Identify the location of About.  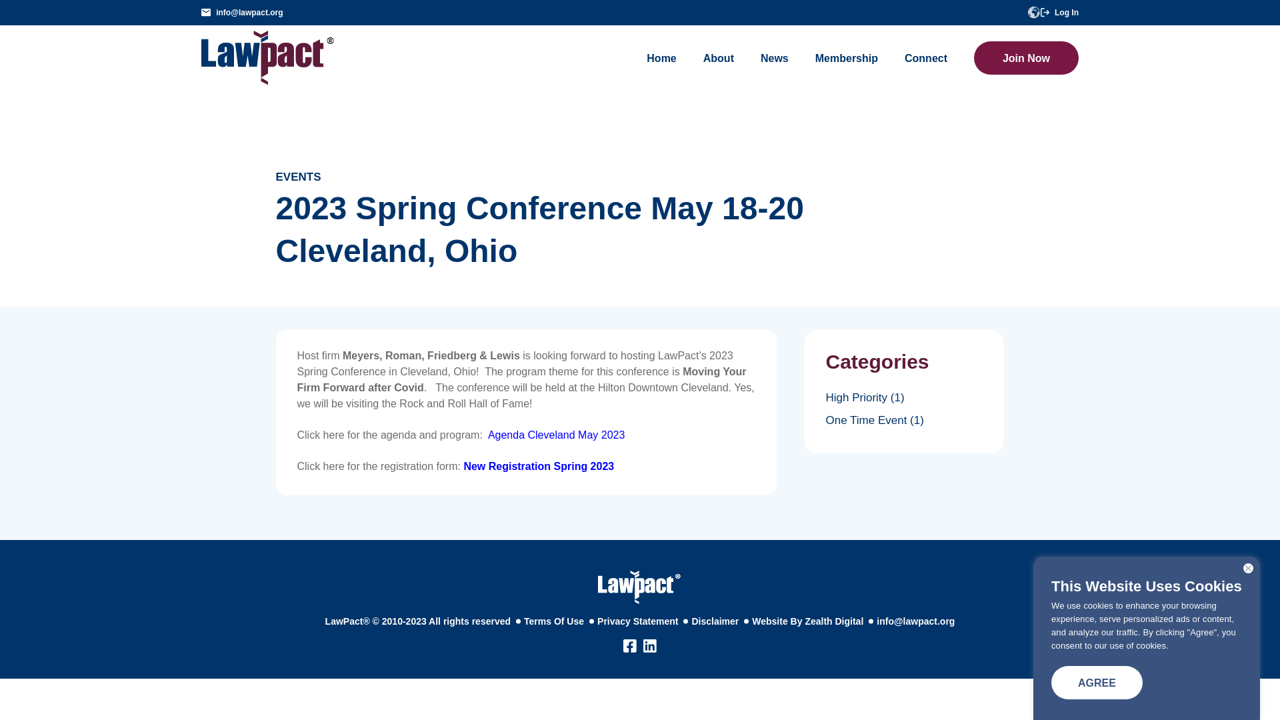
(718, 57).